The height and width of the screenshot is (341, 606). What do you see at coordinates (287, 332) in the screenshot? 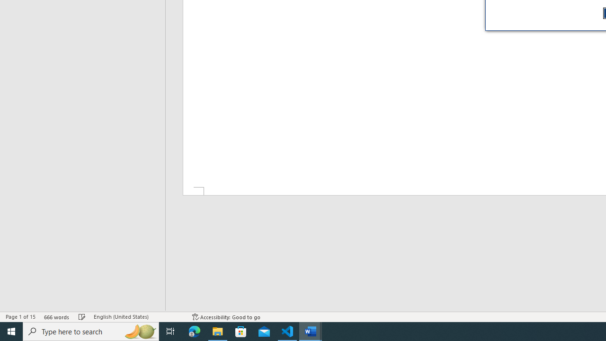
I see `Visual Studio Code - 1 running window` at bounding box center [287, 332].